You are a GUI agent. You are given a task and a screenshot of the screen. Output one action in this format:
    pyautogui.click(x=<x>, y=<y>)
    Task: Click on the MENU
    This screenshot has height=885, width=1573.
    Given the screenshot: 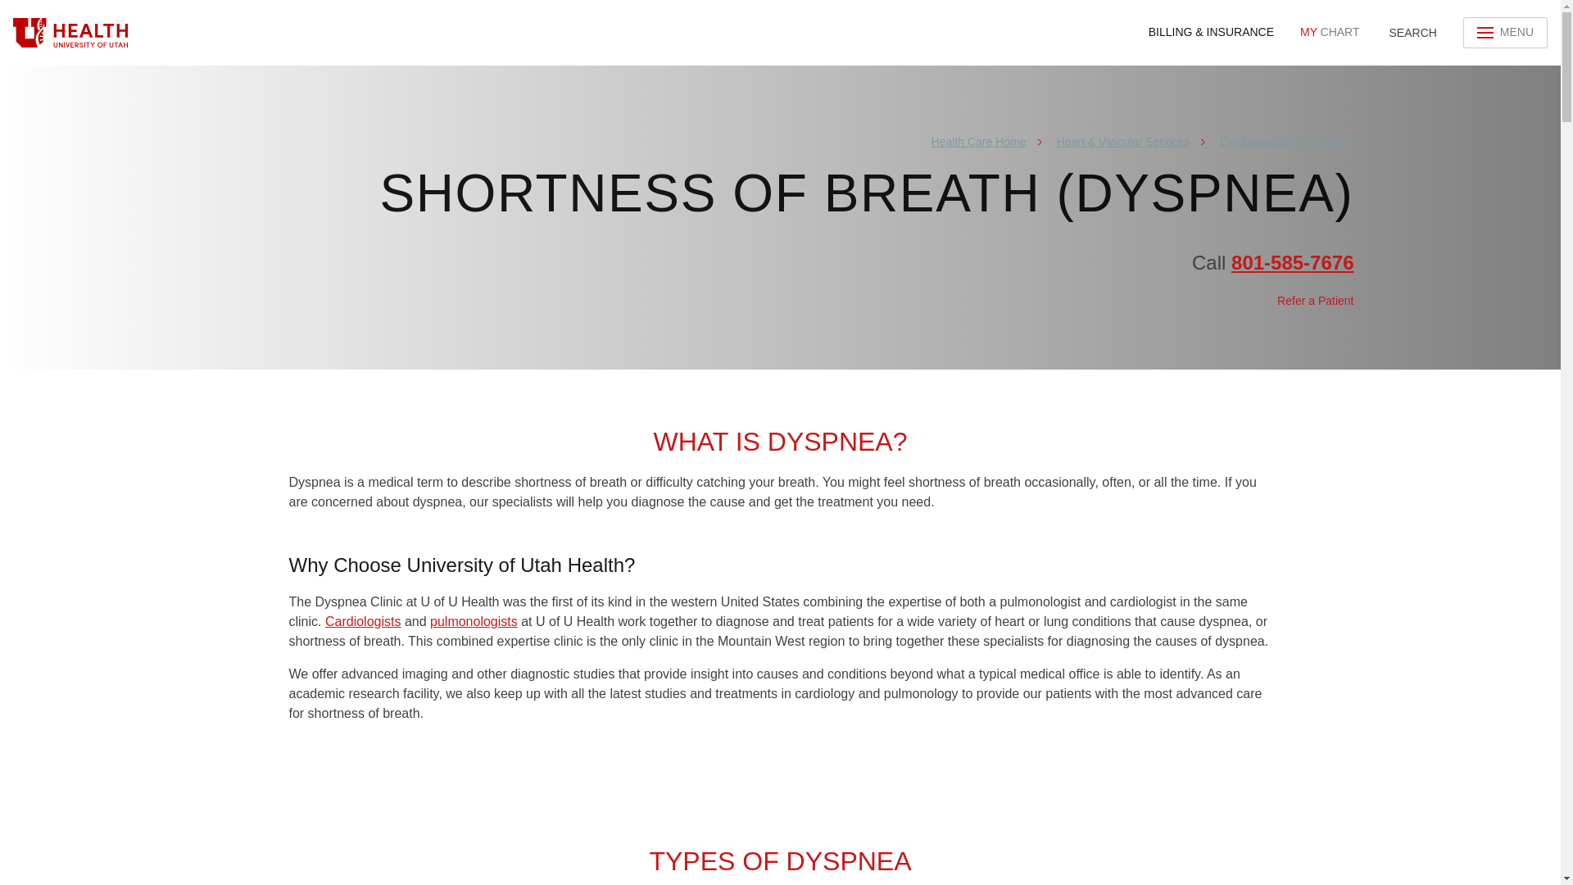 What is the action you would take?
    pyautogui.click(x=70, y=33)
    